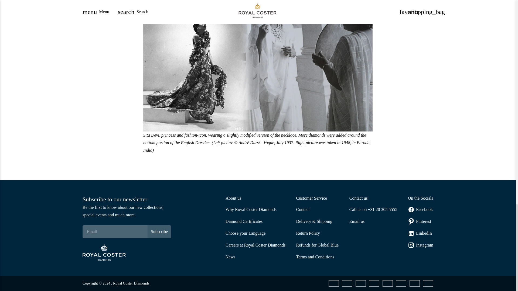  I want to click on Terms and Conditions, so click(317, 257).